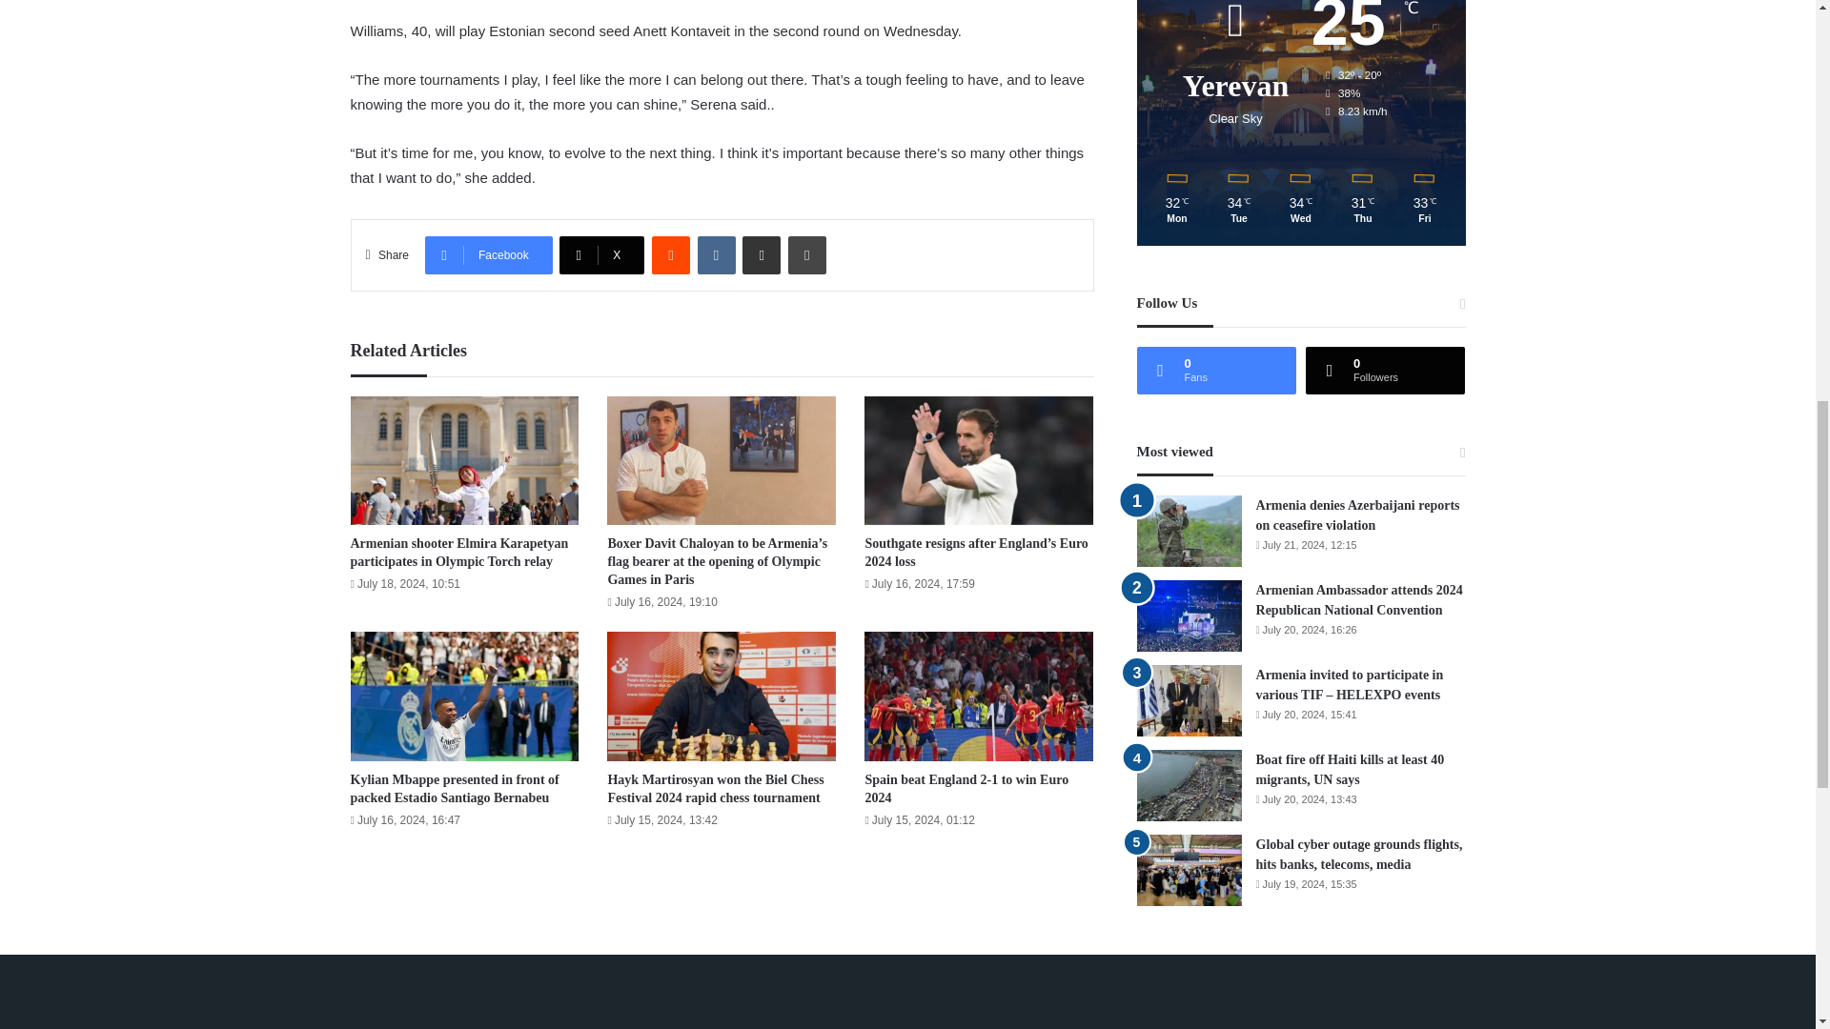 This screenshot has width=1830, height=1029. I want to click on X, so click(601, 255).